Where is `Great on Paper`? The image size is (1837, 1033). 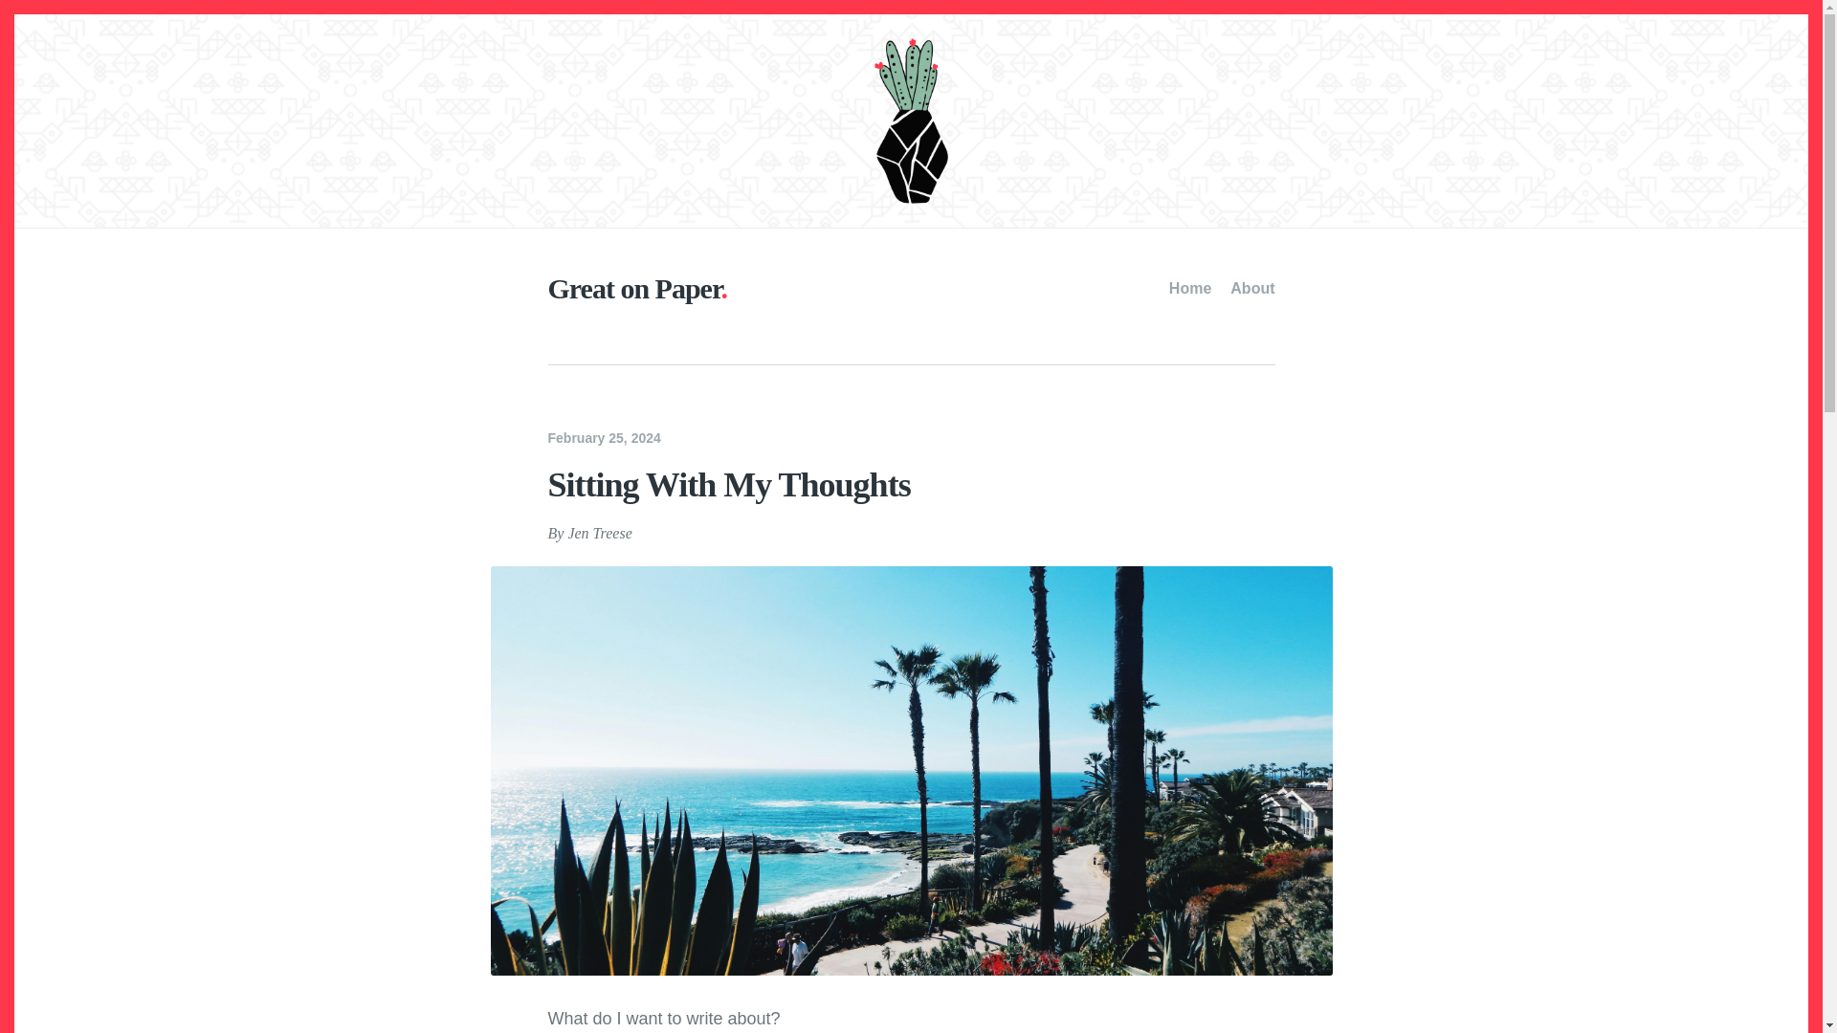 Great on Paper is located at coordinates (637, 288).